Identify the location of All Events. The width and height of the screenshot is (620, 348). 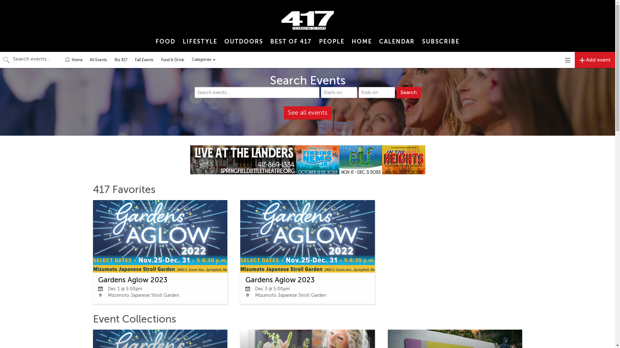
(98, 60).